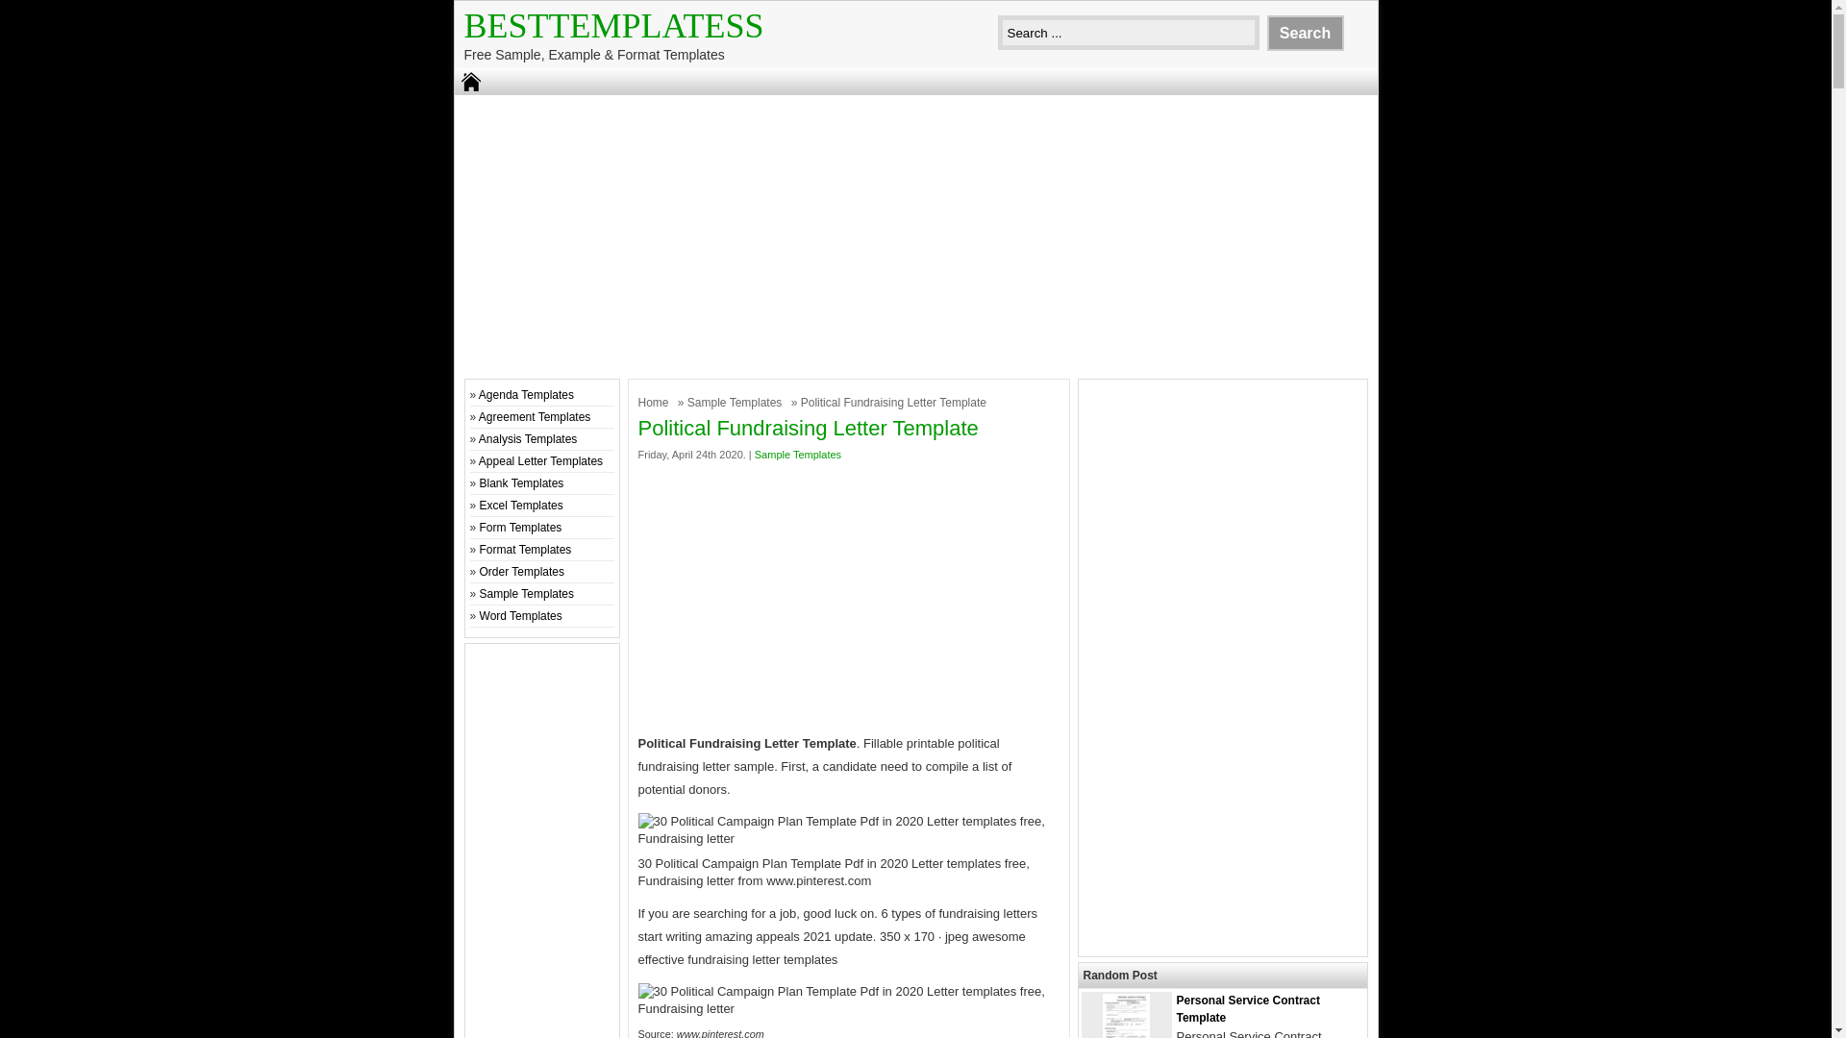  I want to click on Excel Templates, so click(521, 506).